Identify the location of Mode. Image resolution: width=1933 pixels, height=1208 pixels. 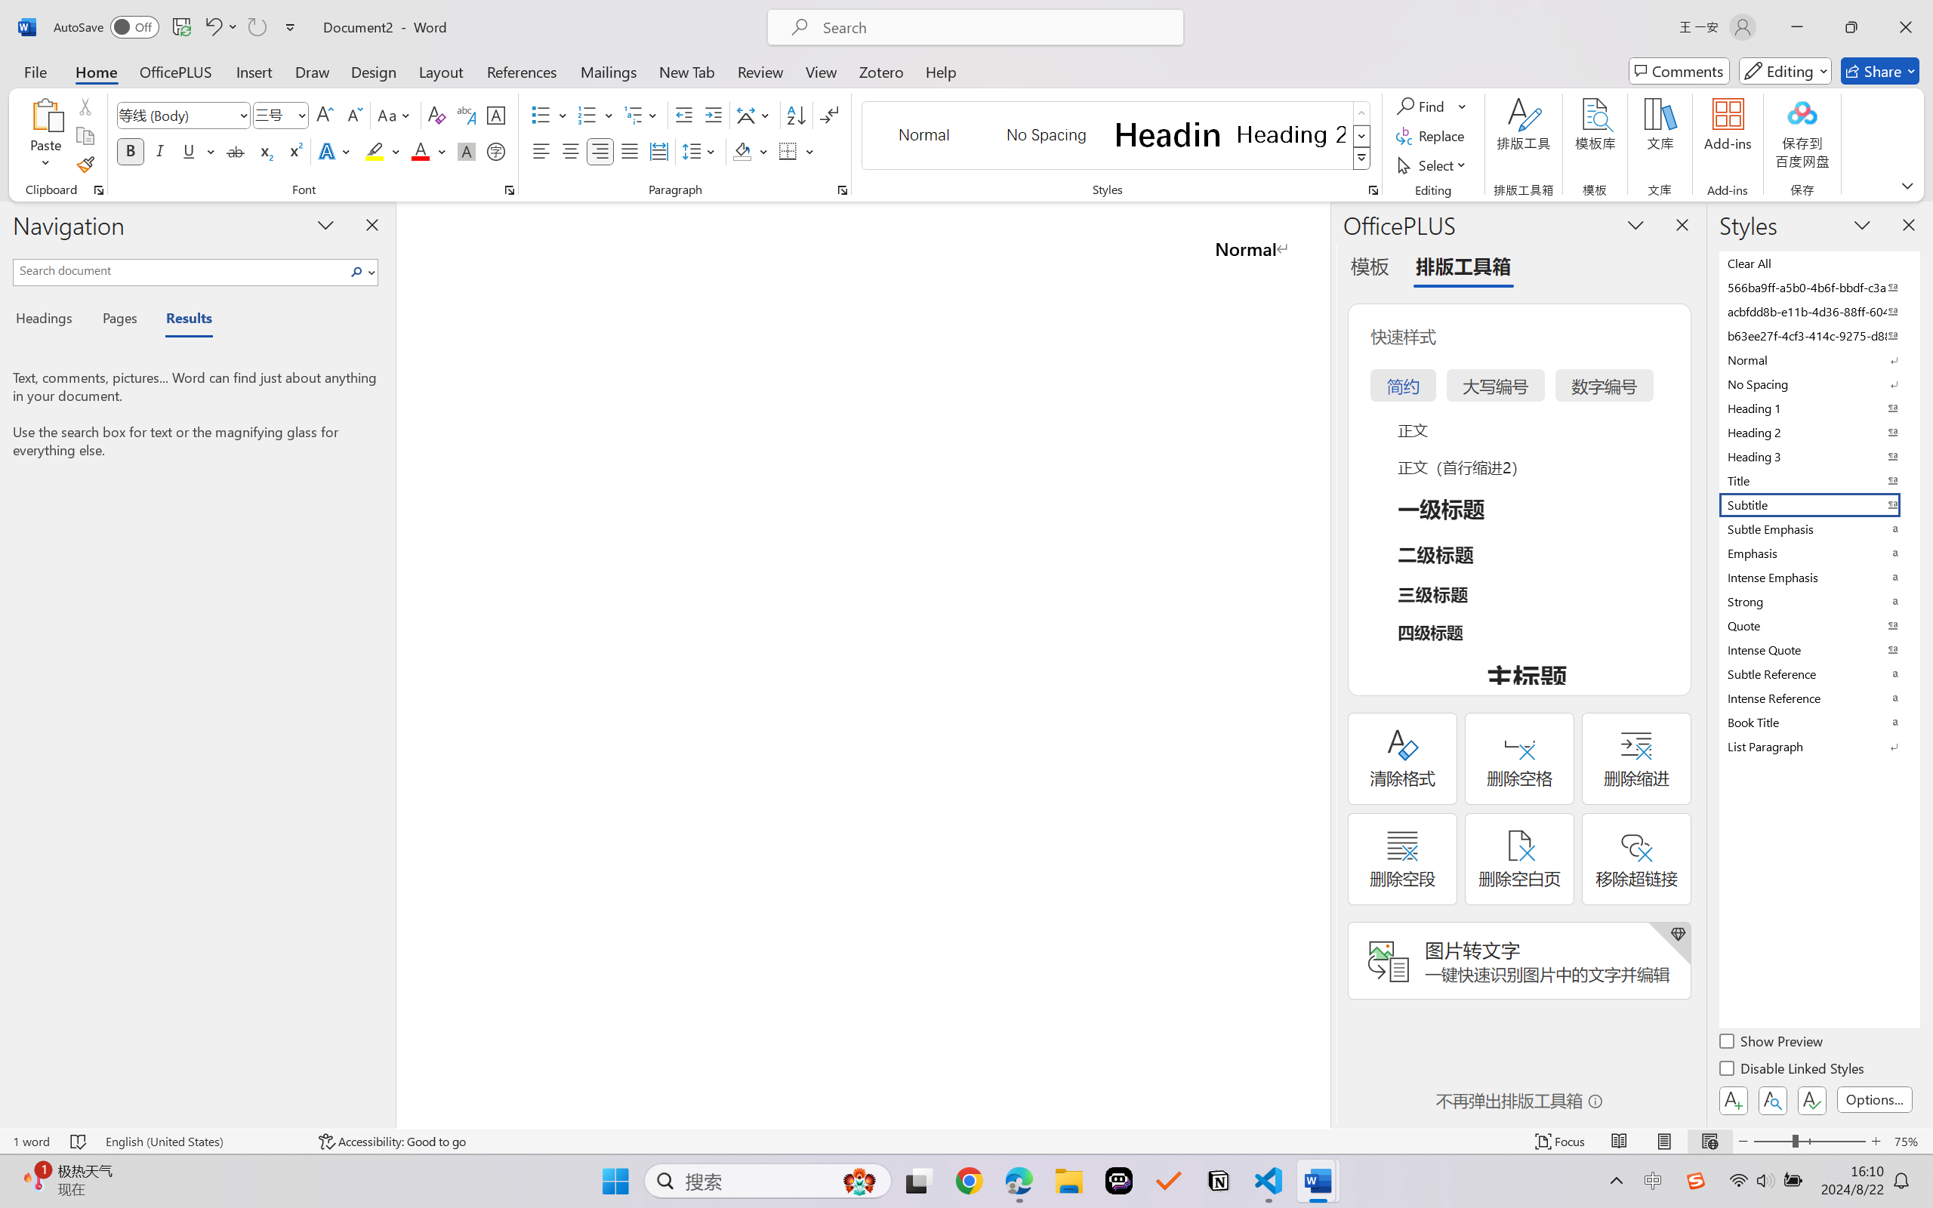
(1786, 71).